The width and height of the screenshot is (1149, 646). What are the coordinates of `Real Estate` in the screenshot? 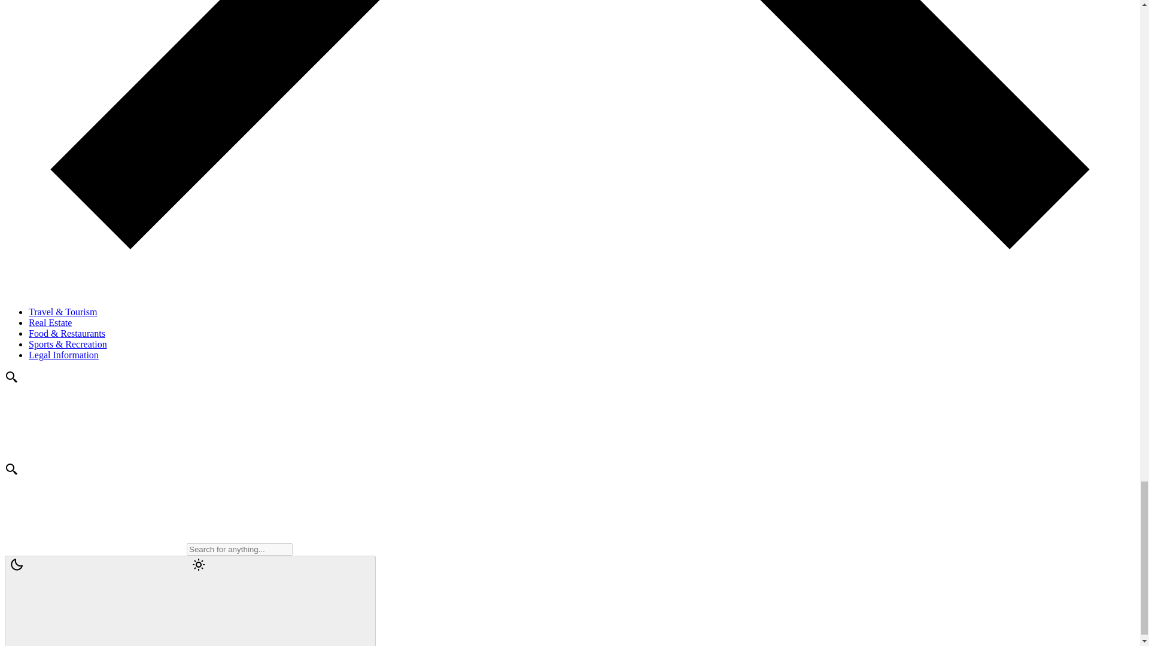 It's located at (50, 322).